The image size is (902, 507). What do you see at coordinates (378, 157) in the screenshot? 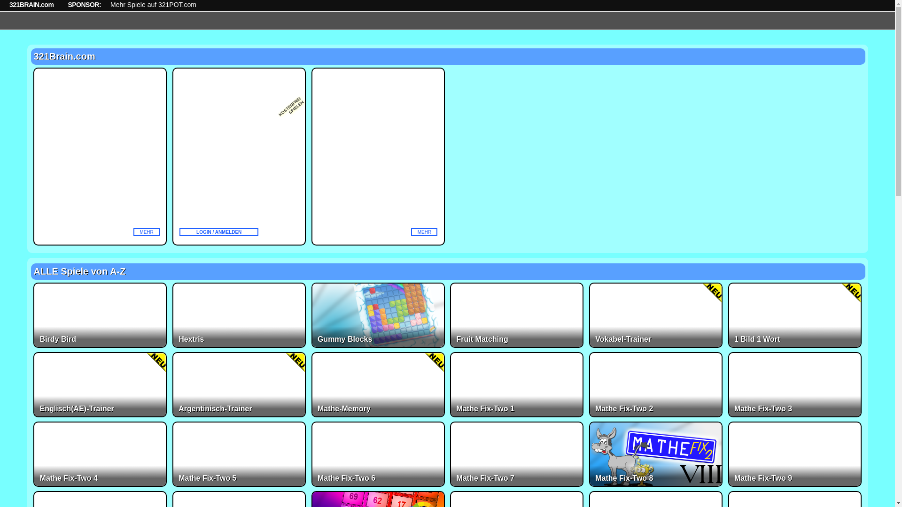
I see `MEHR` at bounding box center [378, 157].